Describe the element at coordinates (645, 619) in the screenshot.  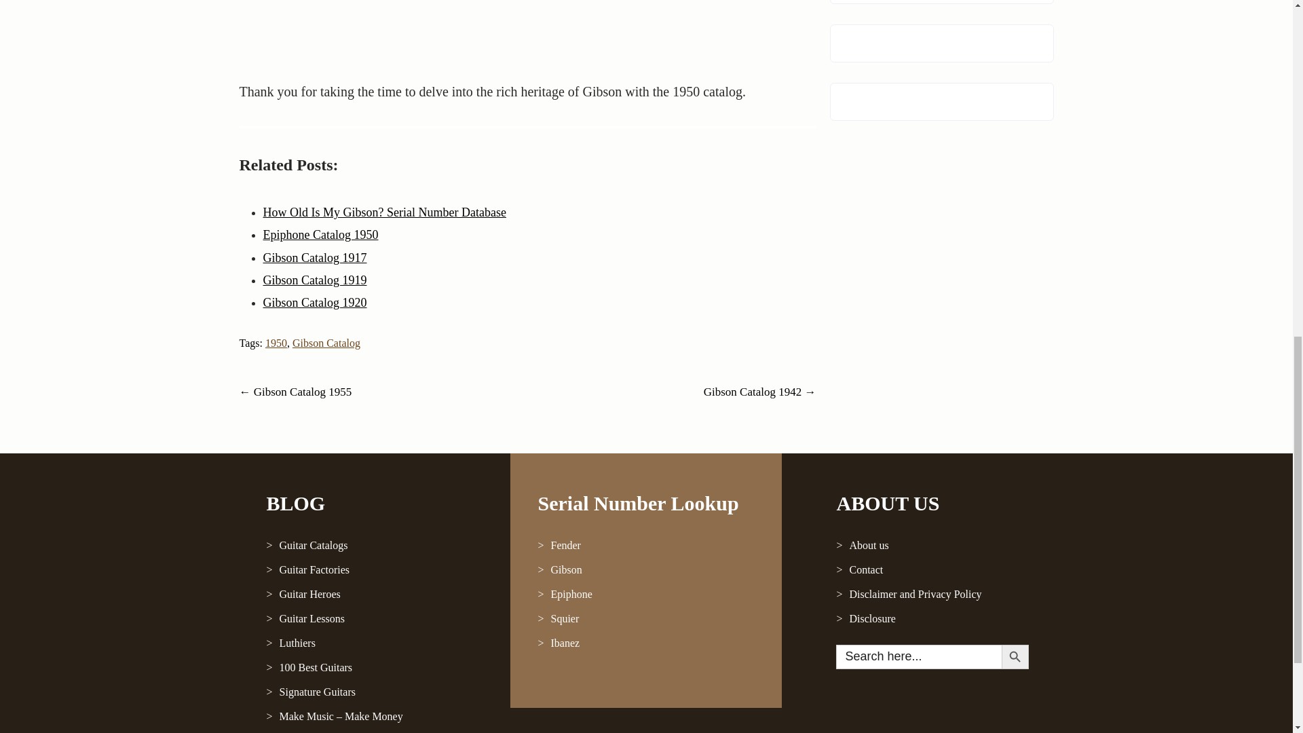
I see `Squier` at that location.